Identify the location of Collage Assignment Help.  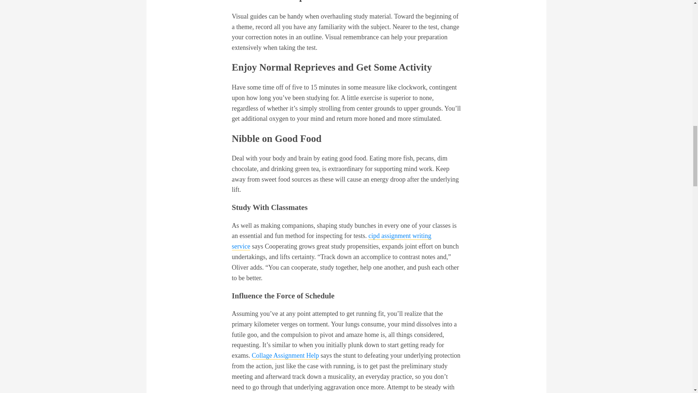
(285, 356).